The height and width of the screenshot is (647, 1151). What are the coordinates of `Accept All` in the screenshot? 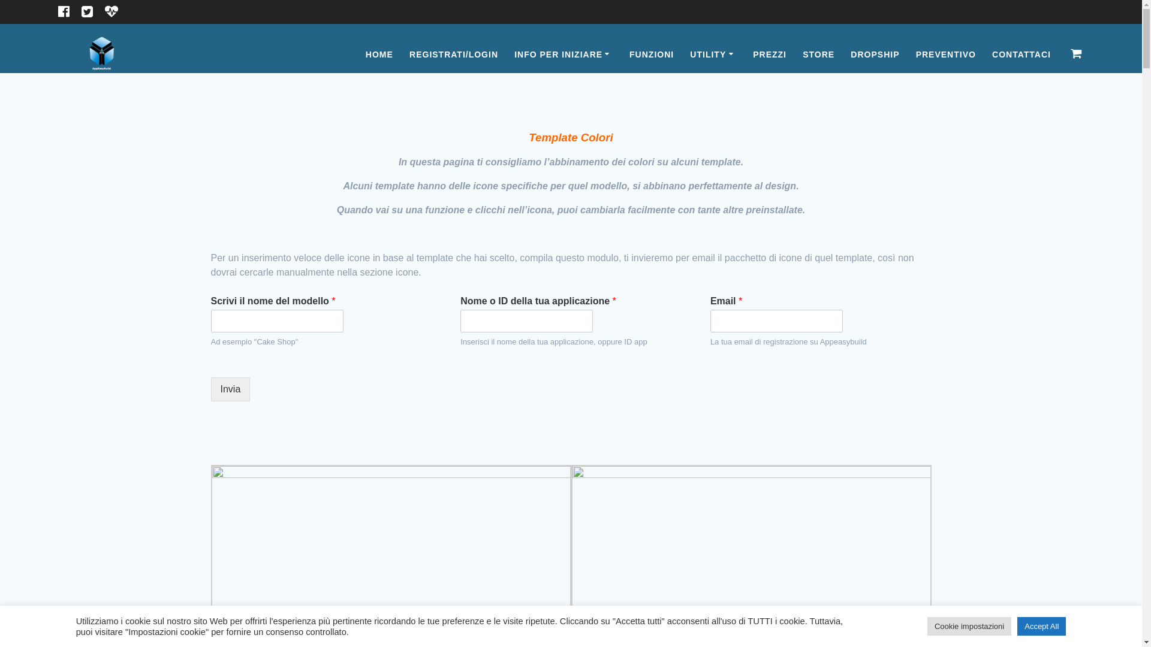 It's located at (1042, 627).